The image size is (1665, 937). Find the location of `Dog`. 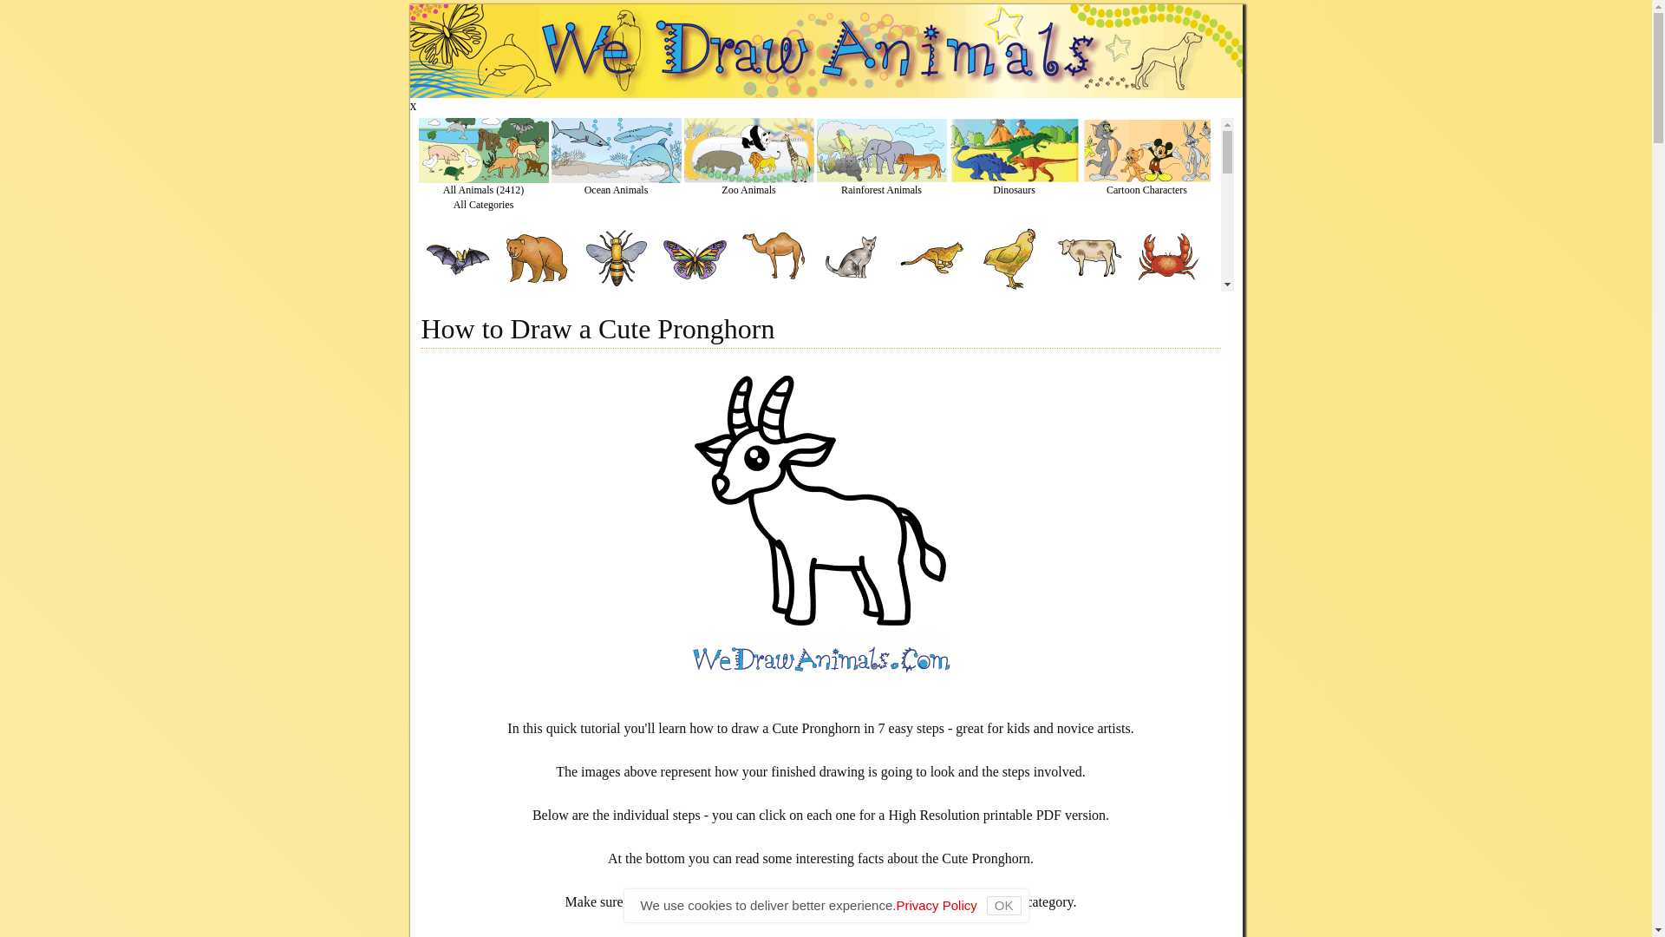

Dog is located at coordinates (536, 404).